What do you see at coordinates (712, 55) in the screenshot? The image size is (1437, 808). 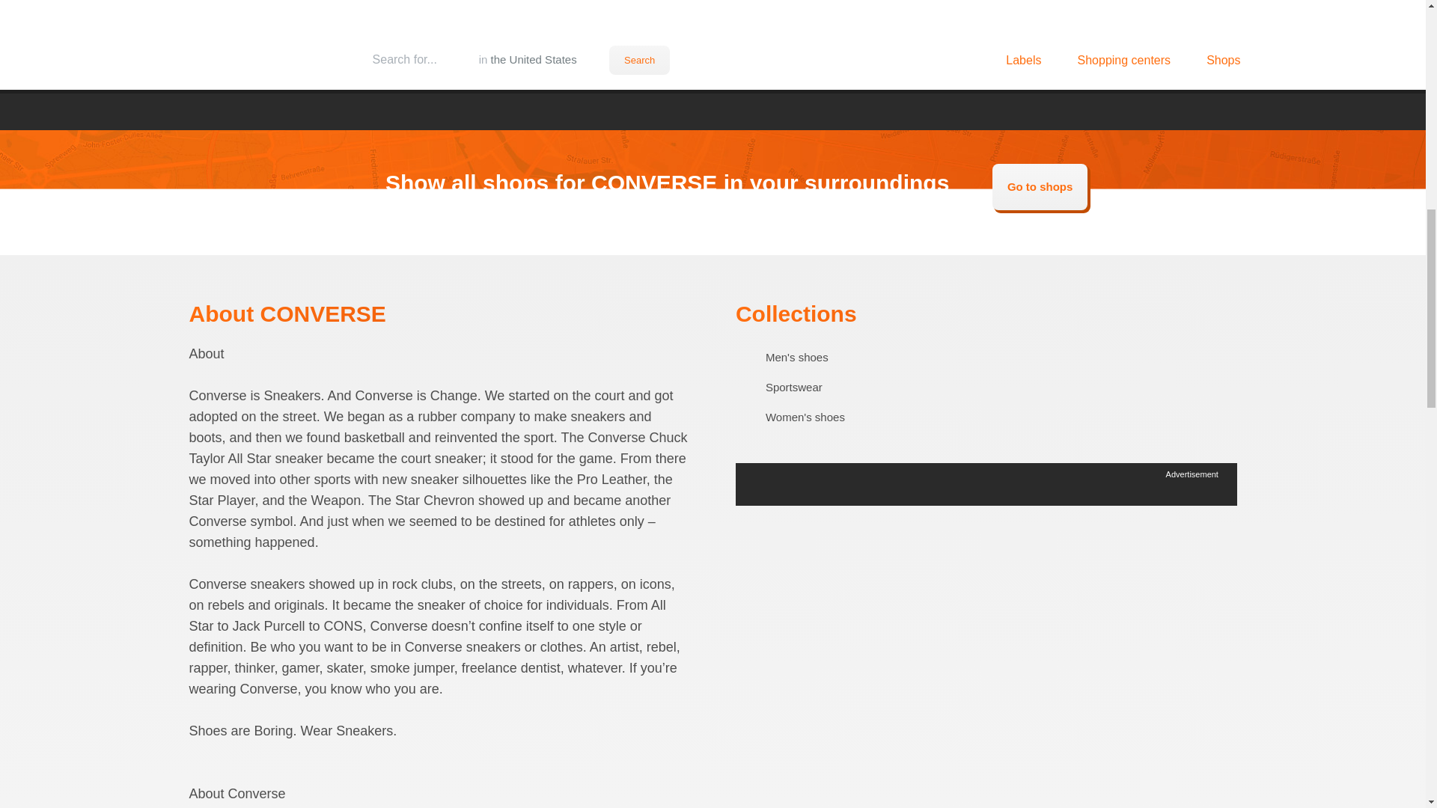 I see `Advertisement` at bounding box center [712, 55].